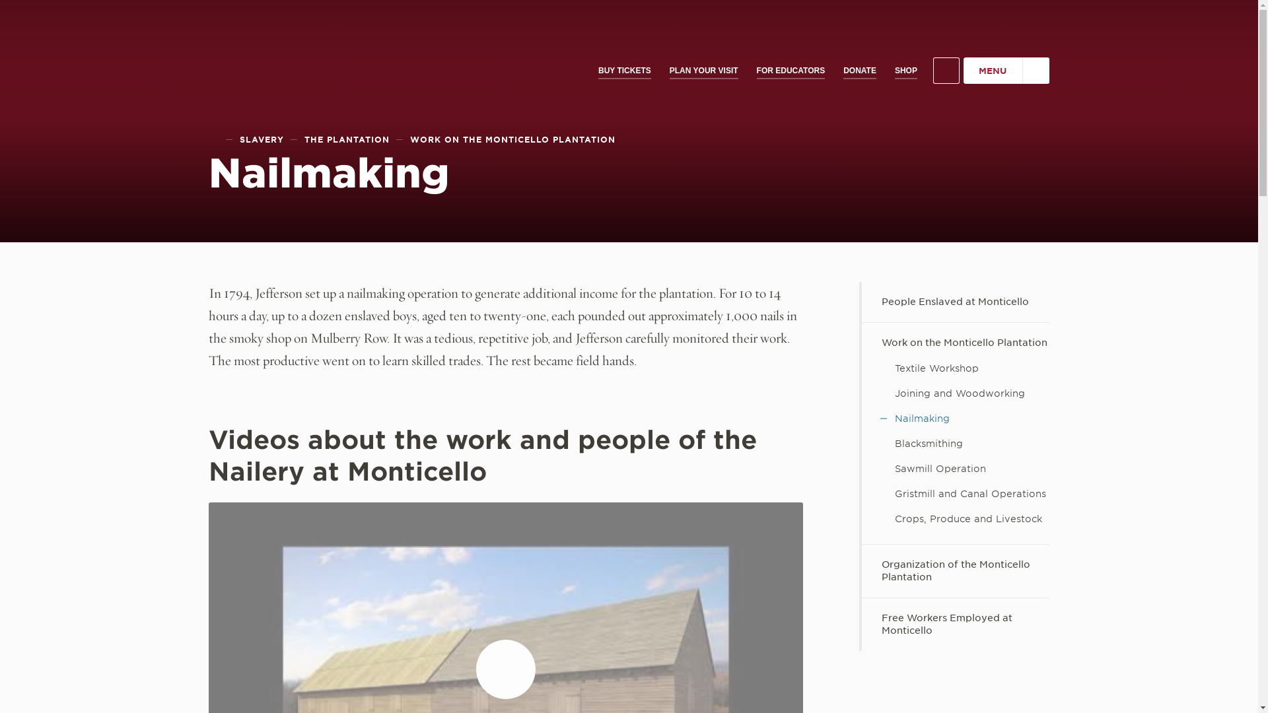  What do you see at coordinates (956, 393) in the screenshot?
I see `Joining and Woodworking` at bounding box center [956, 393].